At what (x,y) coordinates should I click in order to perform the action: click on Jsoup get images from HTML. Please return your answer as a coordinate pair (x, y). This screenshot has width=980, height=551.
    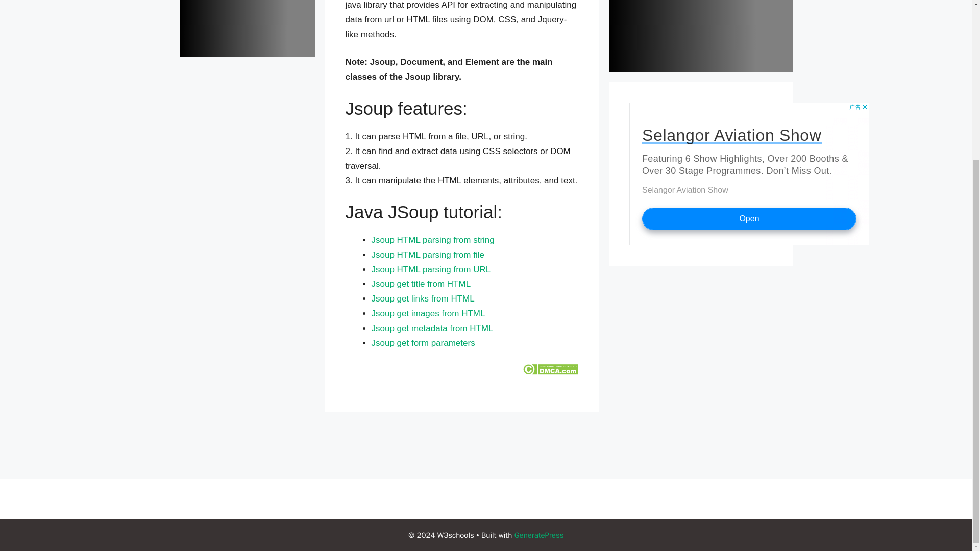
    Looking at the image, I should click on (428, 313).